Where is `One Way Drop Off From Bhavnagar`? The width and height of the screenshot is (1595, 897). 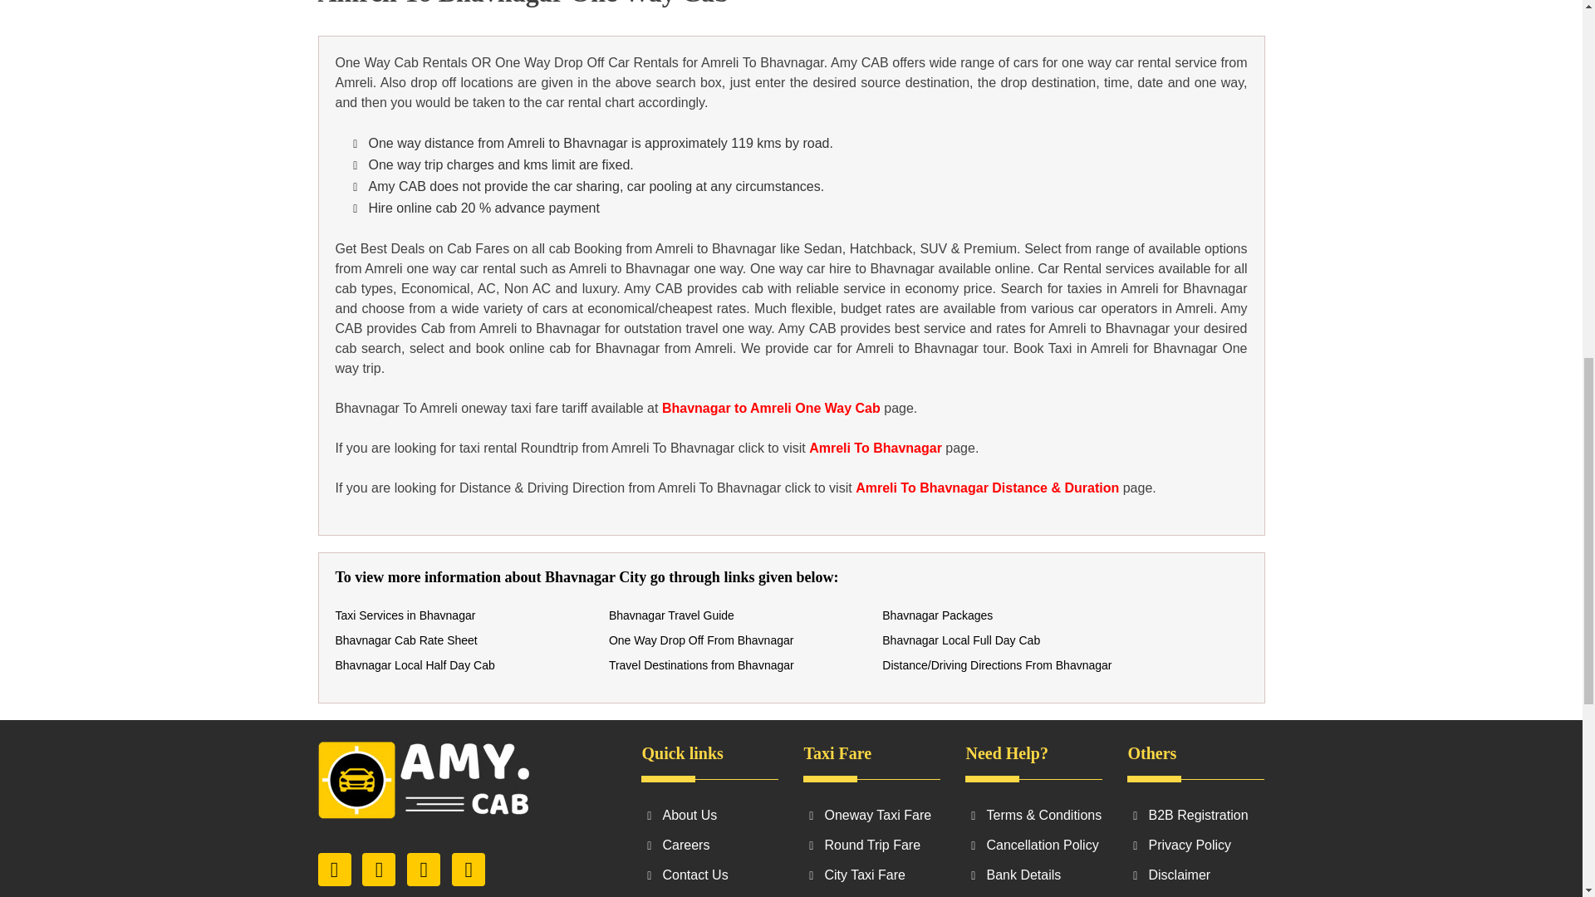 One Way Drop Off From Bhavnagar is located at coordinates (701, 640).